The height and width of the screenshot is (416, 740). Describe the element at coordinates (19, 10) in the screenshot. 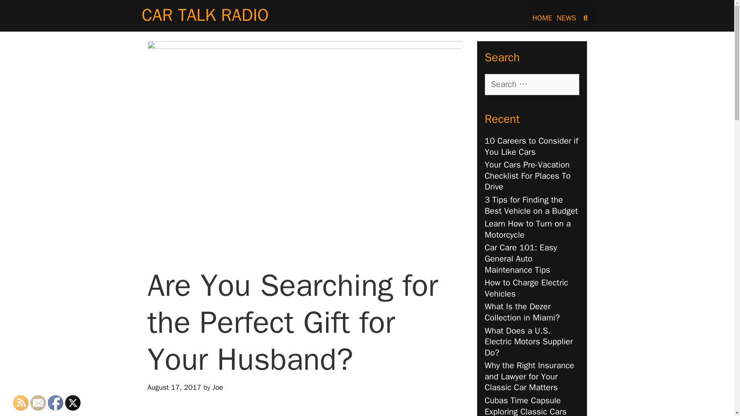

I see `Search` at that location.